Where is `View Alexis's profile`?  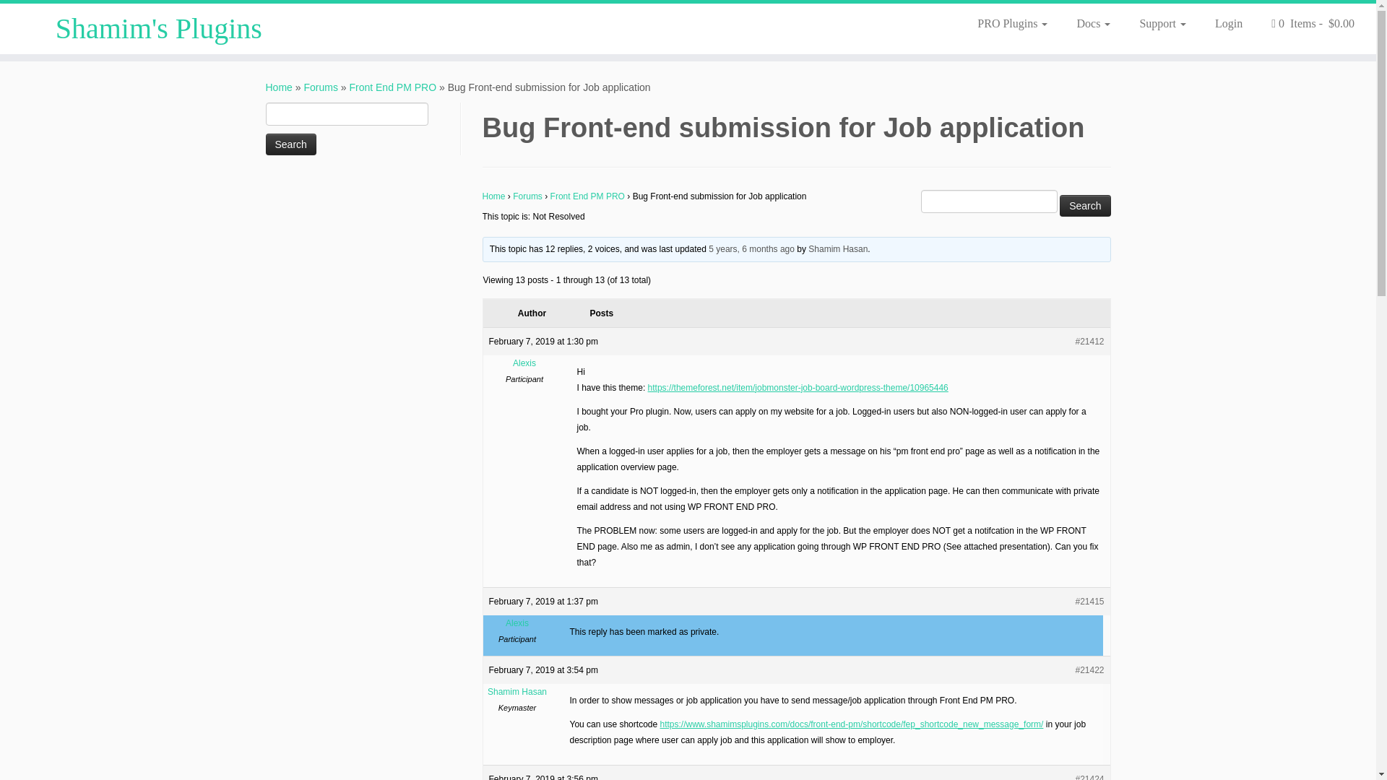
View Alexis's profile is located at coordinates (524, 363).